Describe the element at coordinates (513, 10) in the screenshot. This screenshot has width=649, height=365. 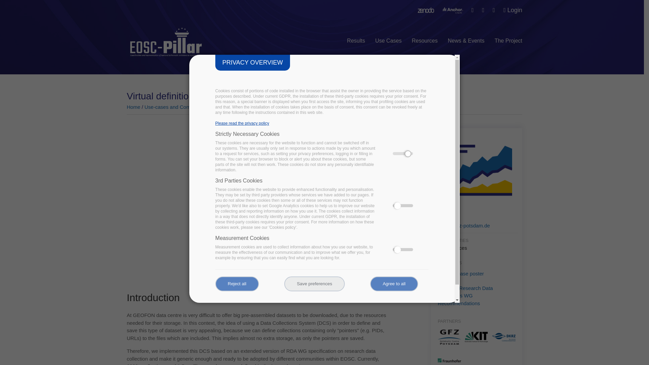
I see `Sign in` at that location.